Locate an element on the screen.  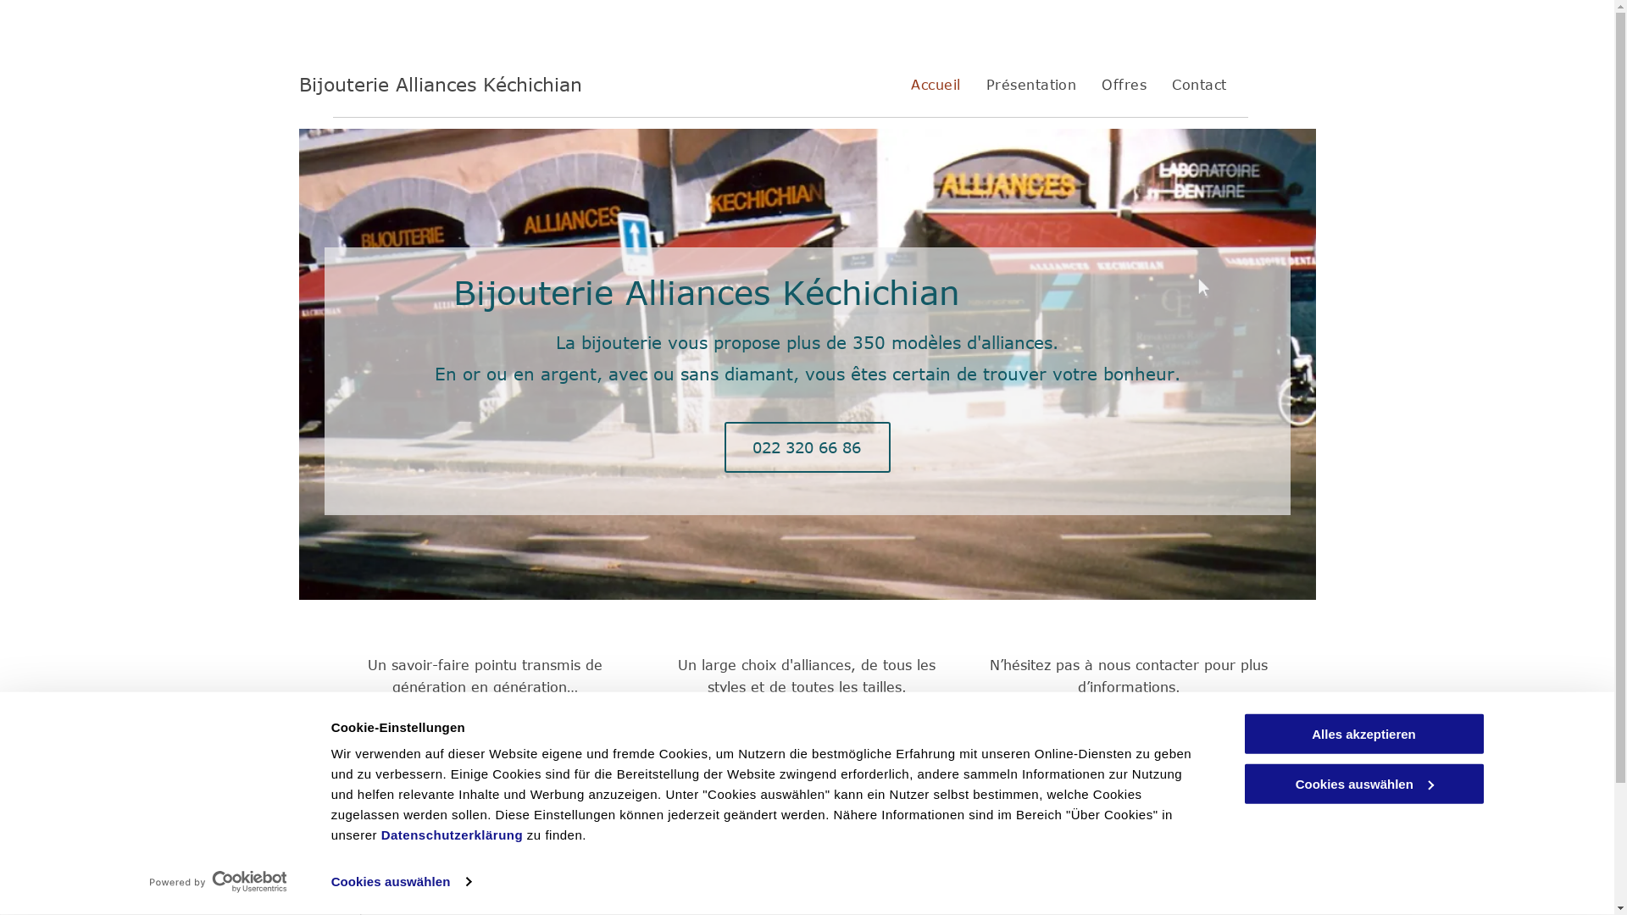
Offres is located at coordinates (1124, 85).